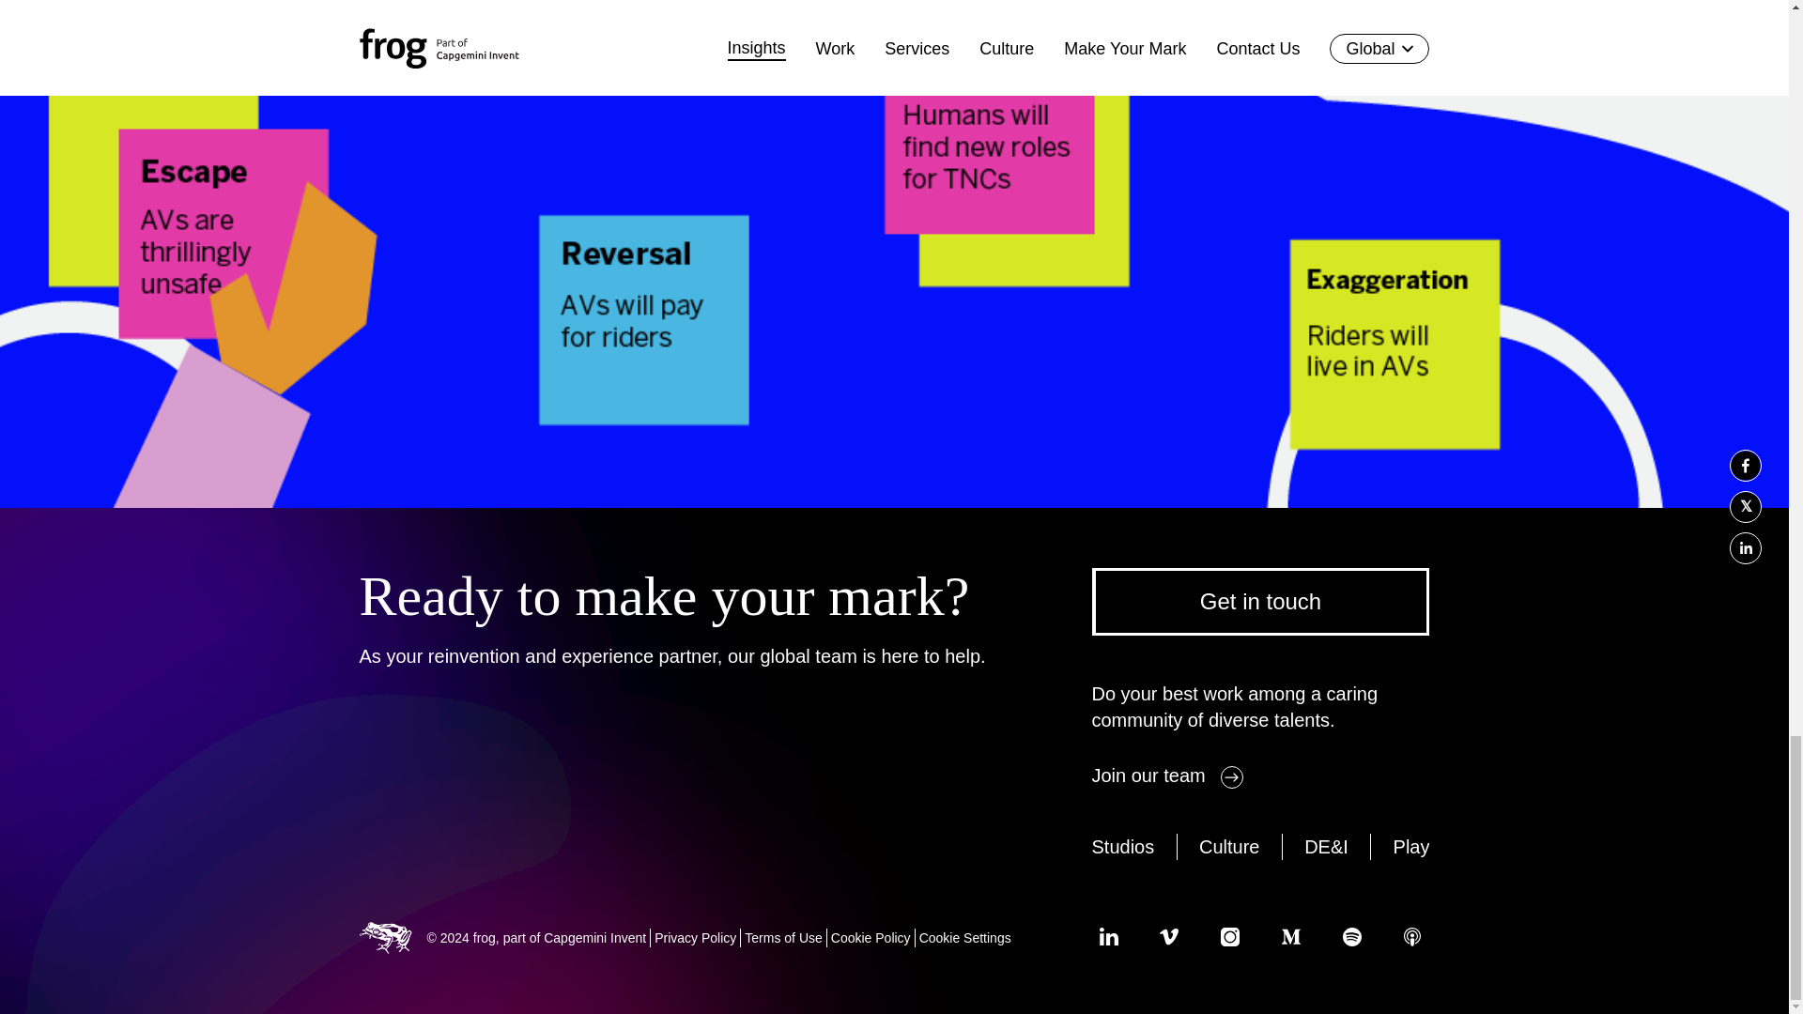  Describe the element at coordinates (1166, 776) in the screenshot. I see `Join our team` at that location.